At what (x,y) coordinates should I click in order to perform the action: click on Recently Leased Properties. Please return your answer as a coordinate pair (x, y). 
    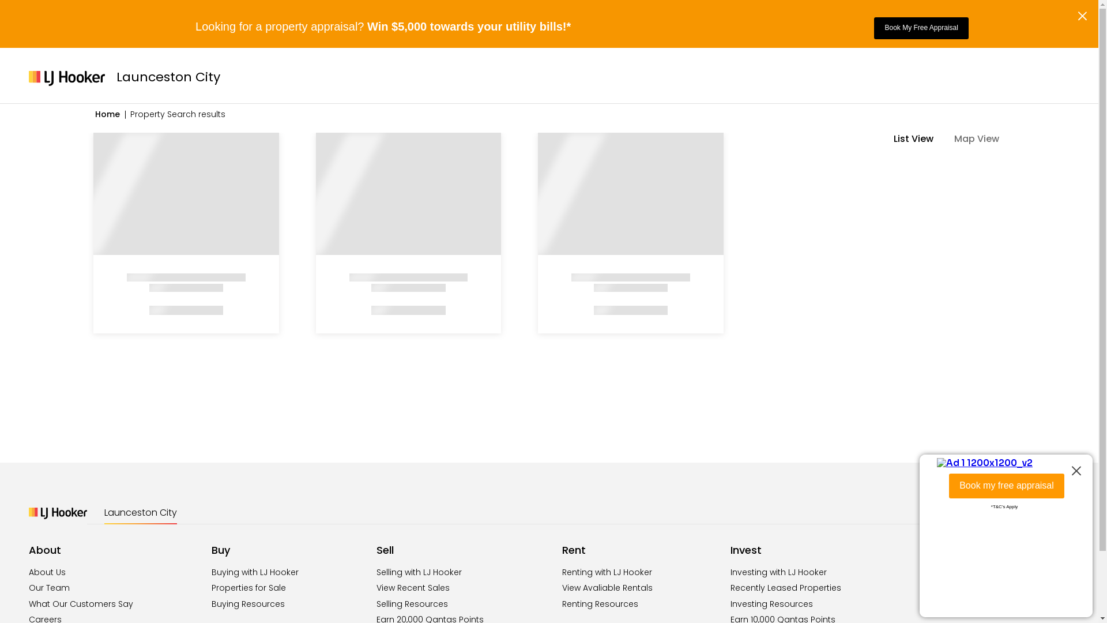
    Looking at the image, I should click on (786, 588).